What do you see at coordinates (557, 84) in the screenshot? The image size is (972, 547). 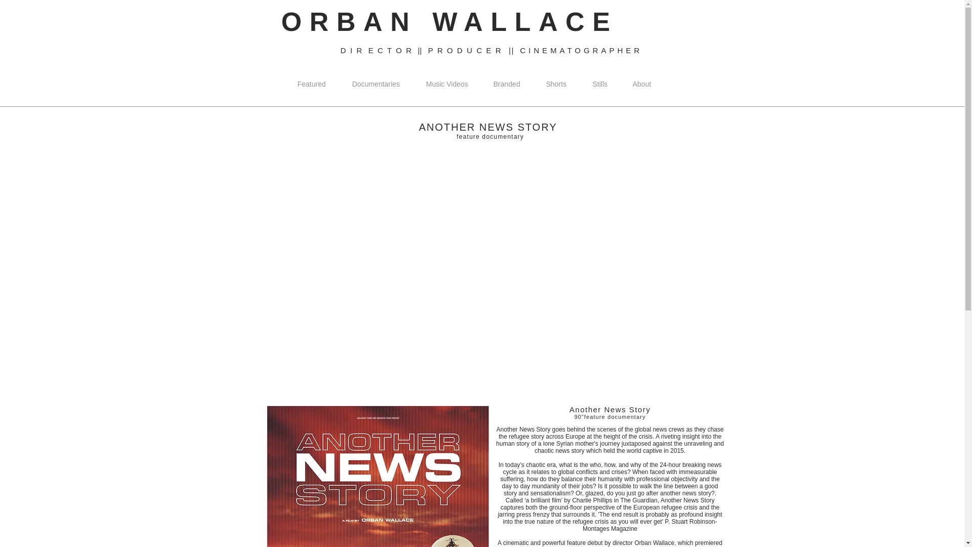 I see `Shorts` at bounding box center [557, 84].